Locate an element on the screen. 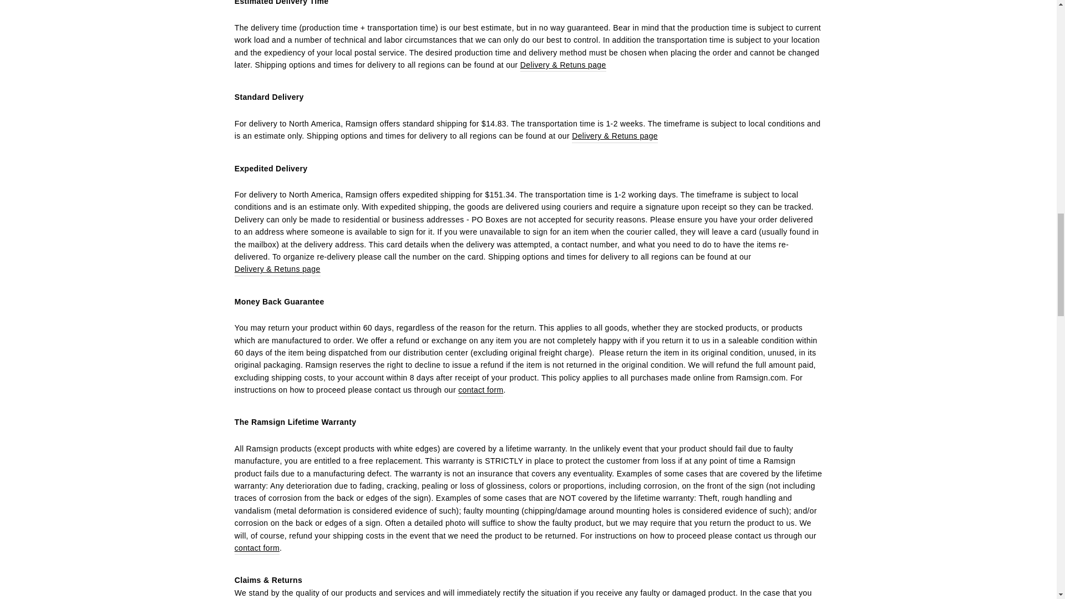 This screenshot has height=599, width=1065. Contact Us is located at coordinates (256, 548).